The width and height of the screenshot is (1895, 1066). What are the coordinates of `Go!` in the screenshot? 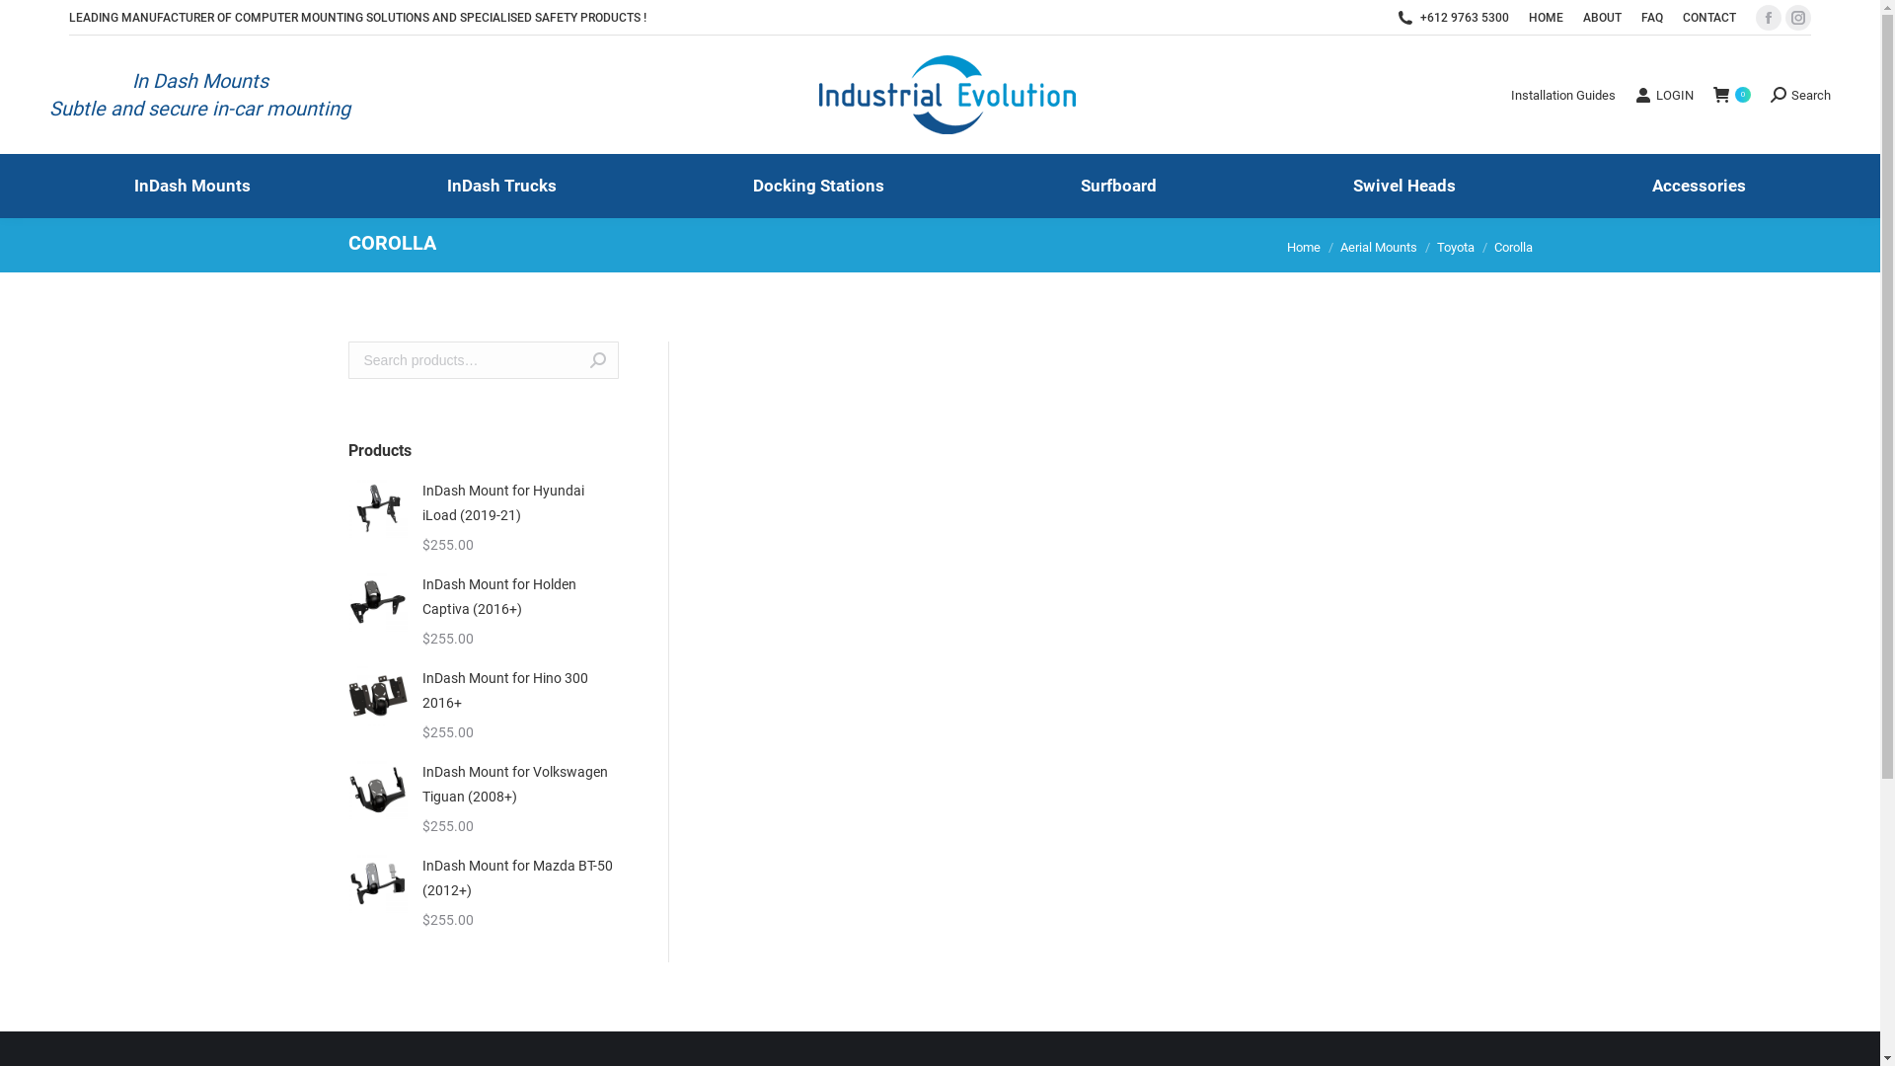 It's located at (31, 21).